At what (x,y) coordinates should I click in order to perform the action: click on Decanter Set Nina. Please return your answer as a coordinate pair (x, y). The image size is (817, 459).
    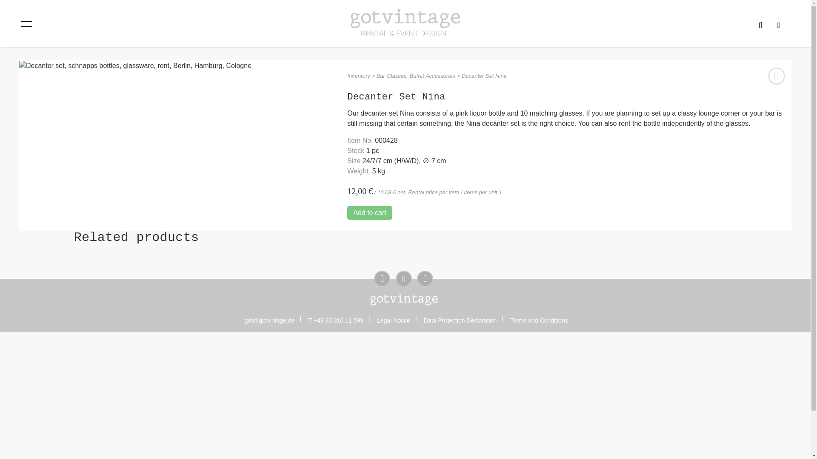
    Looking at the image, I should click on (135, 65).